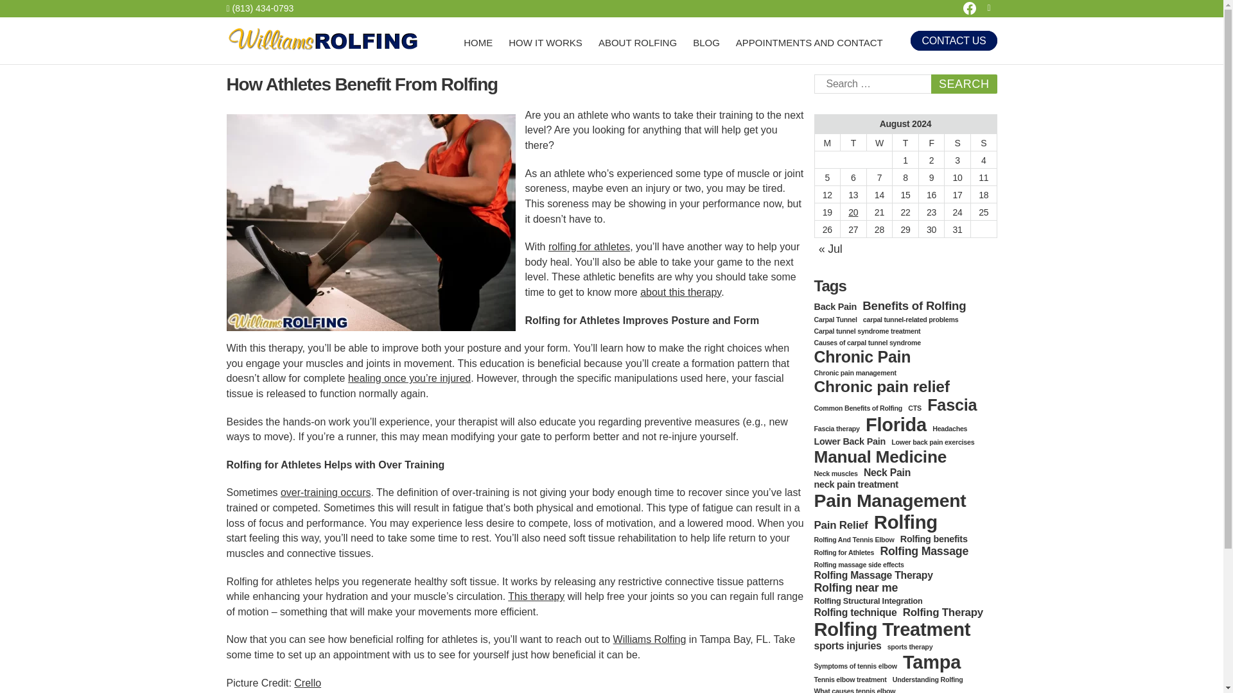  Describe the element at coordinates (326, 493) in the screenshot. I see `over-training occurs` at that location.